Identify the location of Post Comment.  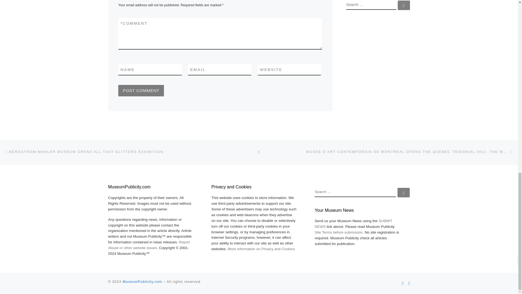
(141, 91).